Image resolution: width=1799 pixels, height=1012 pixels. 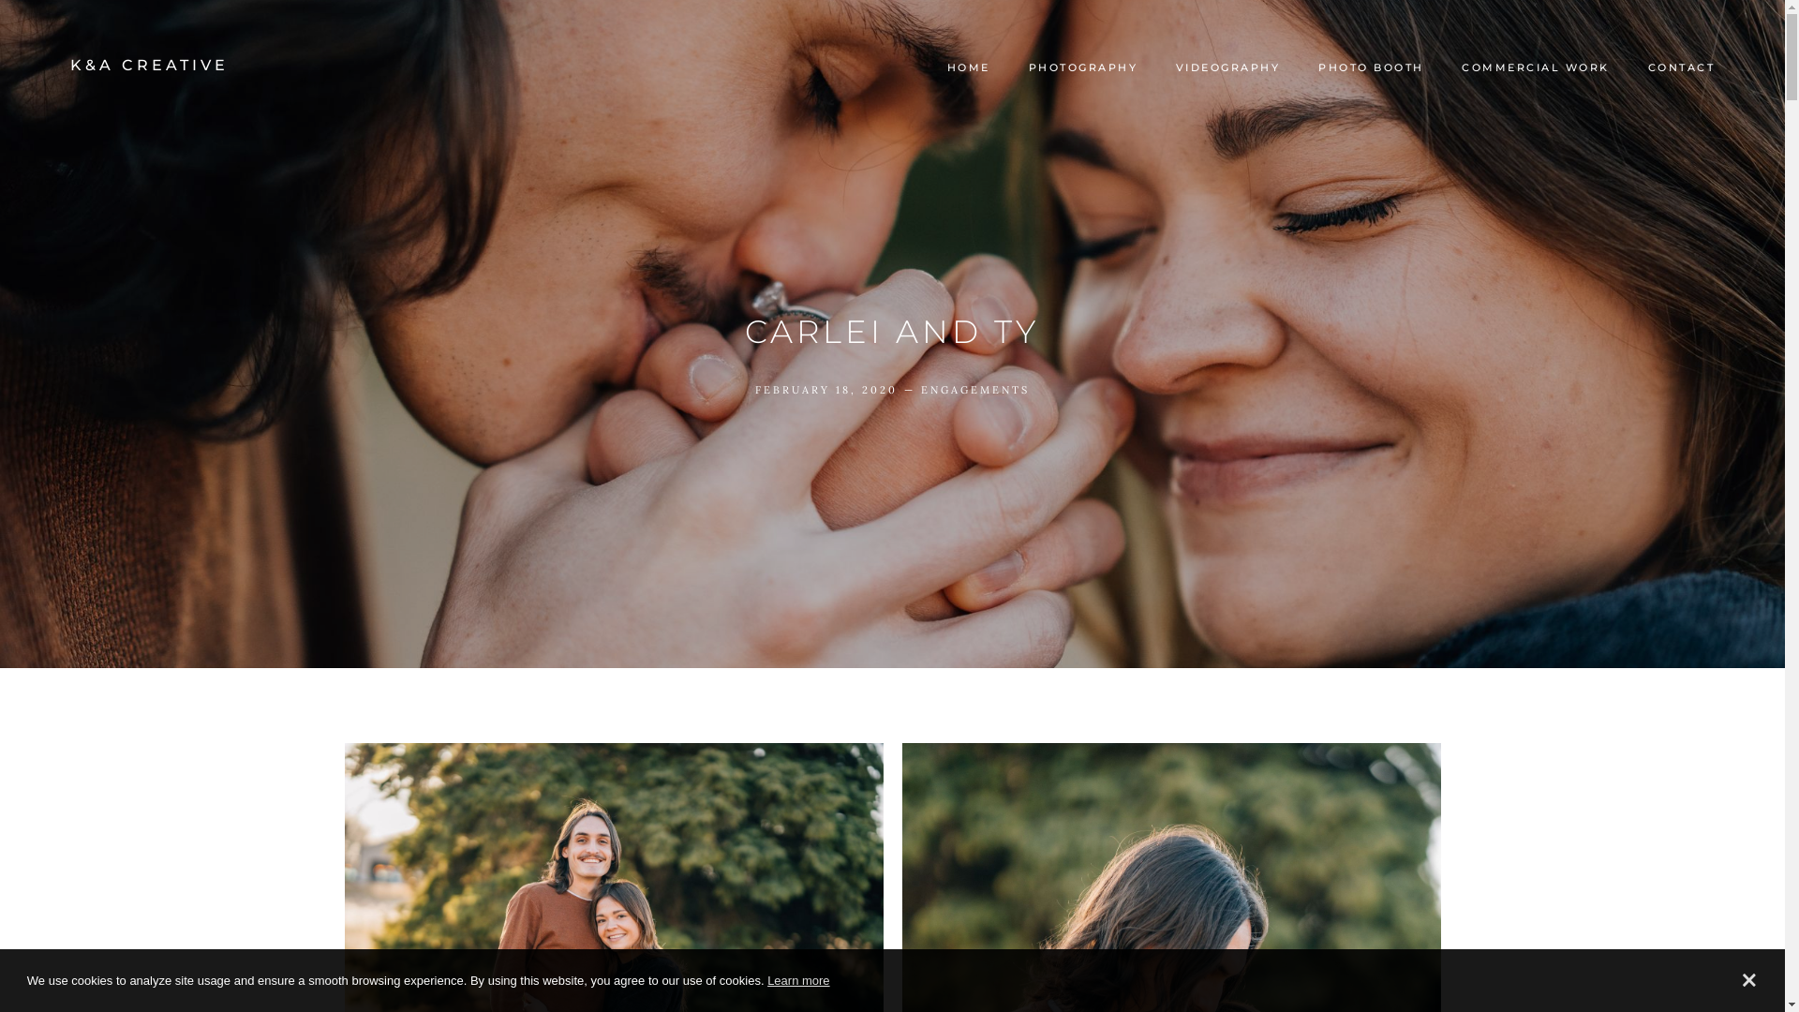 What do you see at coordinates (150, 66) in the screenshot?
I see `K&A CREATIVE` at bounding box center [150, 66].